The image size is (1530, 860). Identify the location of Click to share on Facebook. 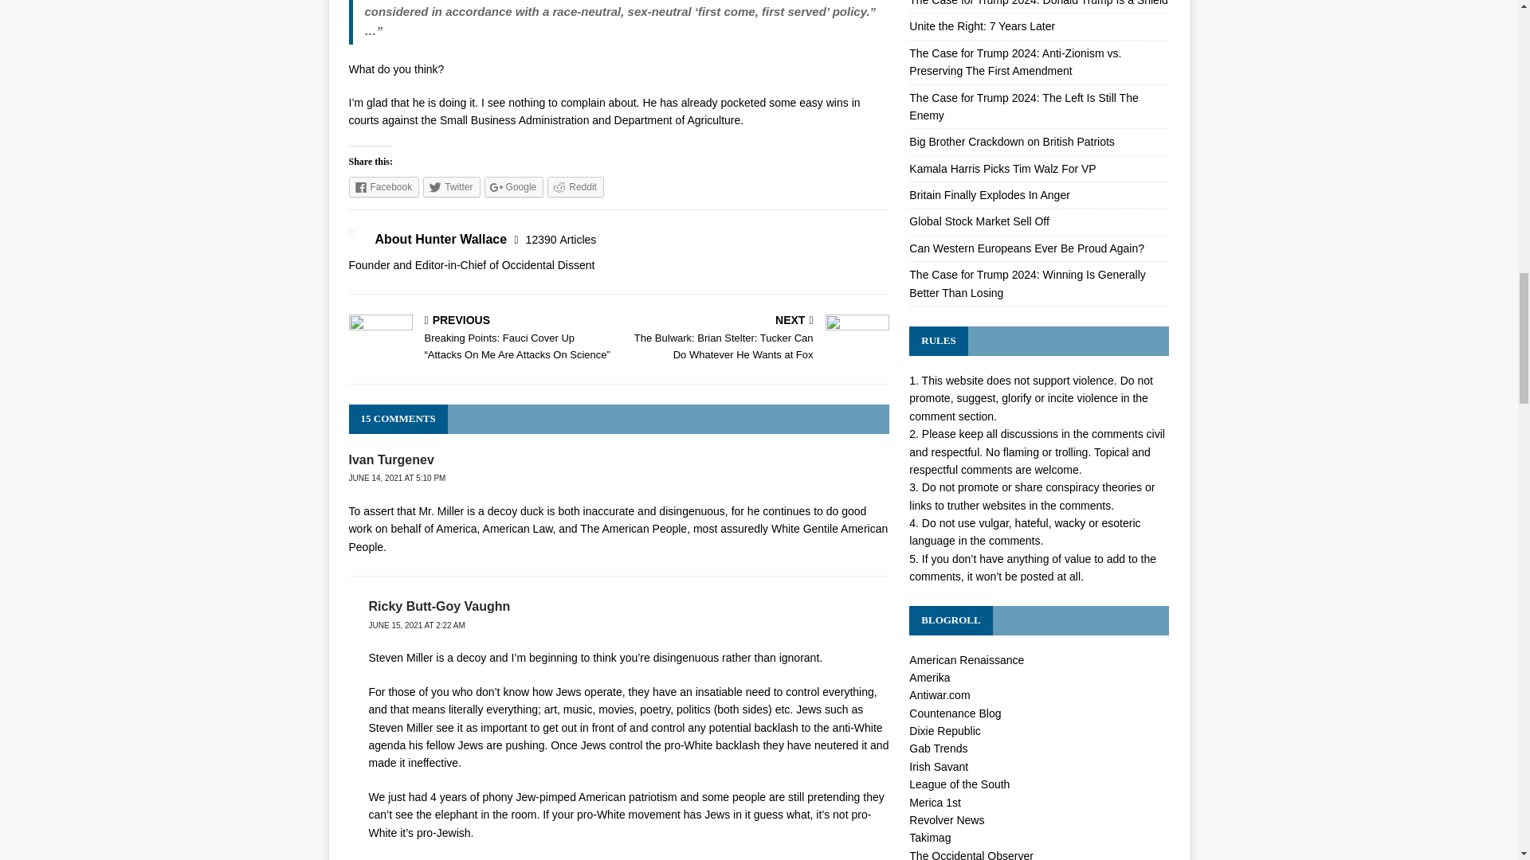
(384, 187).